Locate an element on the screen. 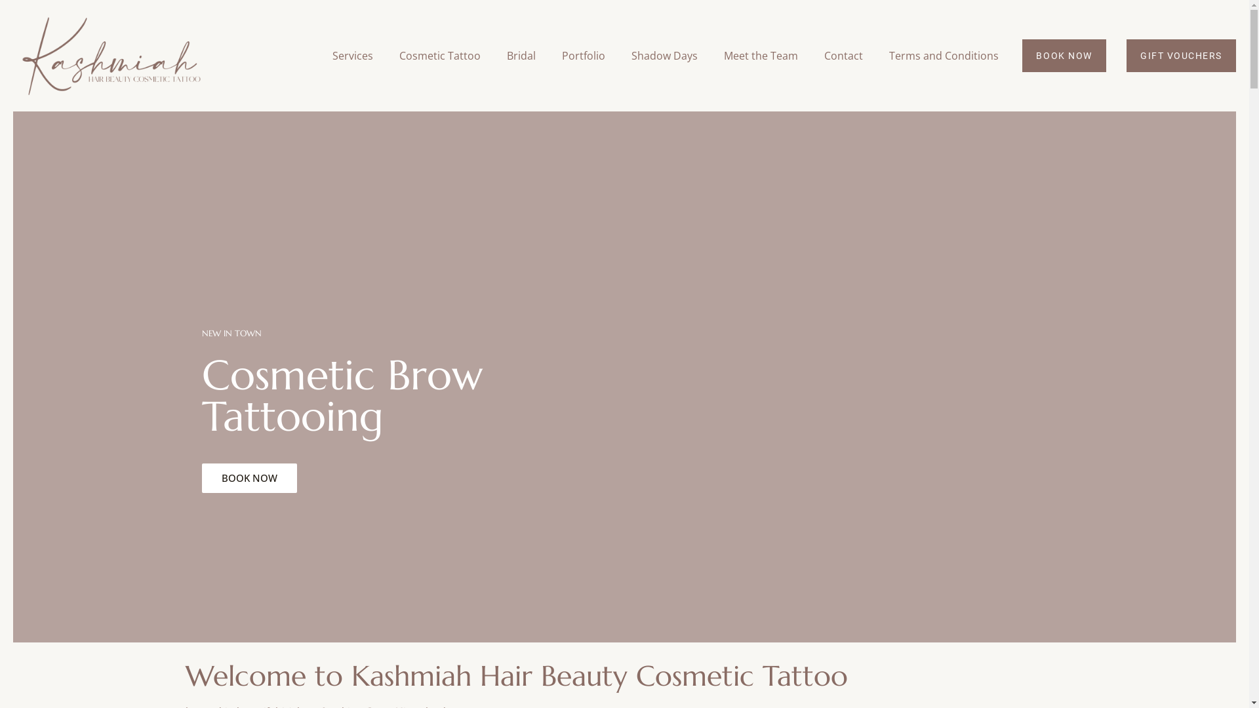 The image size is (1259, 708). Meet the Team is located at coordinates (761, 56).